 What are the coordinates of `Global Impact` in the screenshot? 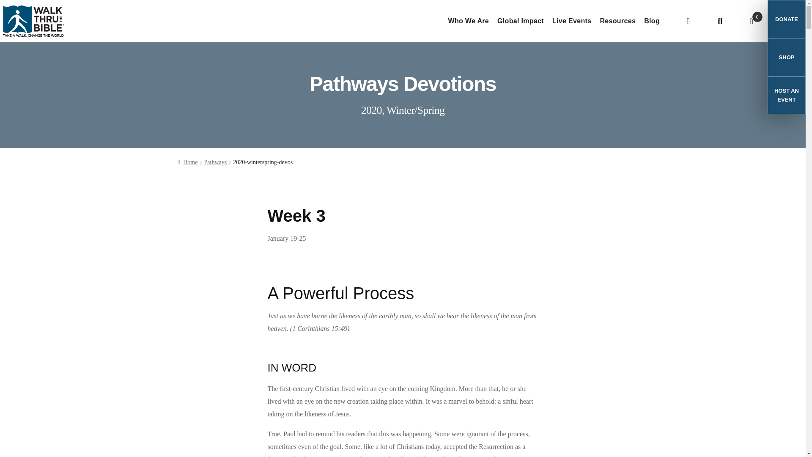 It's located at (520, 21).